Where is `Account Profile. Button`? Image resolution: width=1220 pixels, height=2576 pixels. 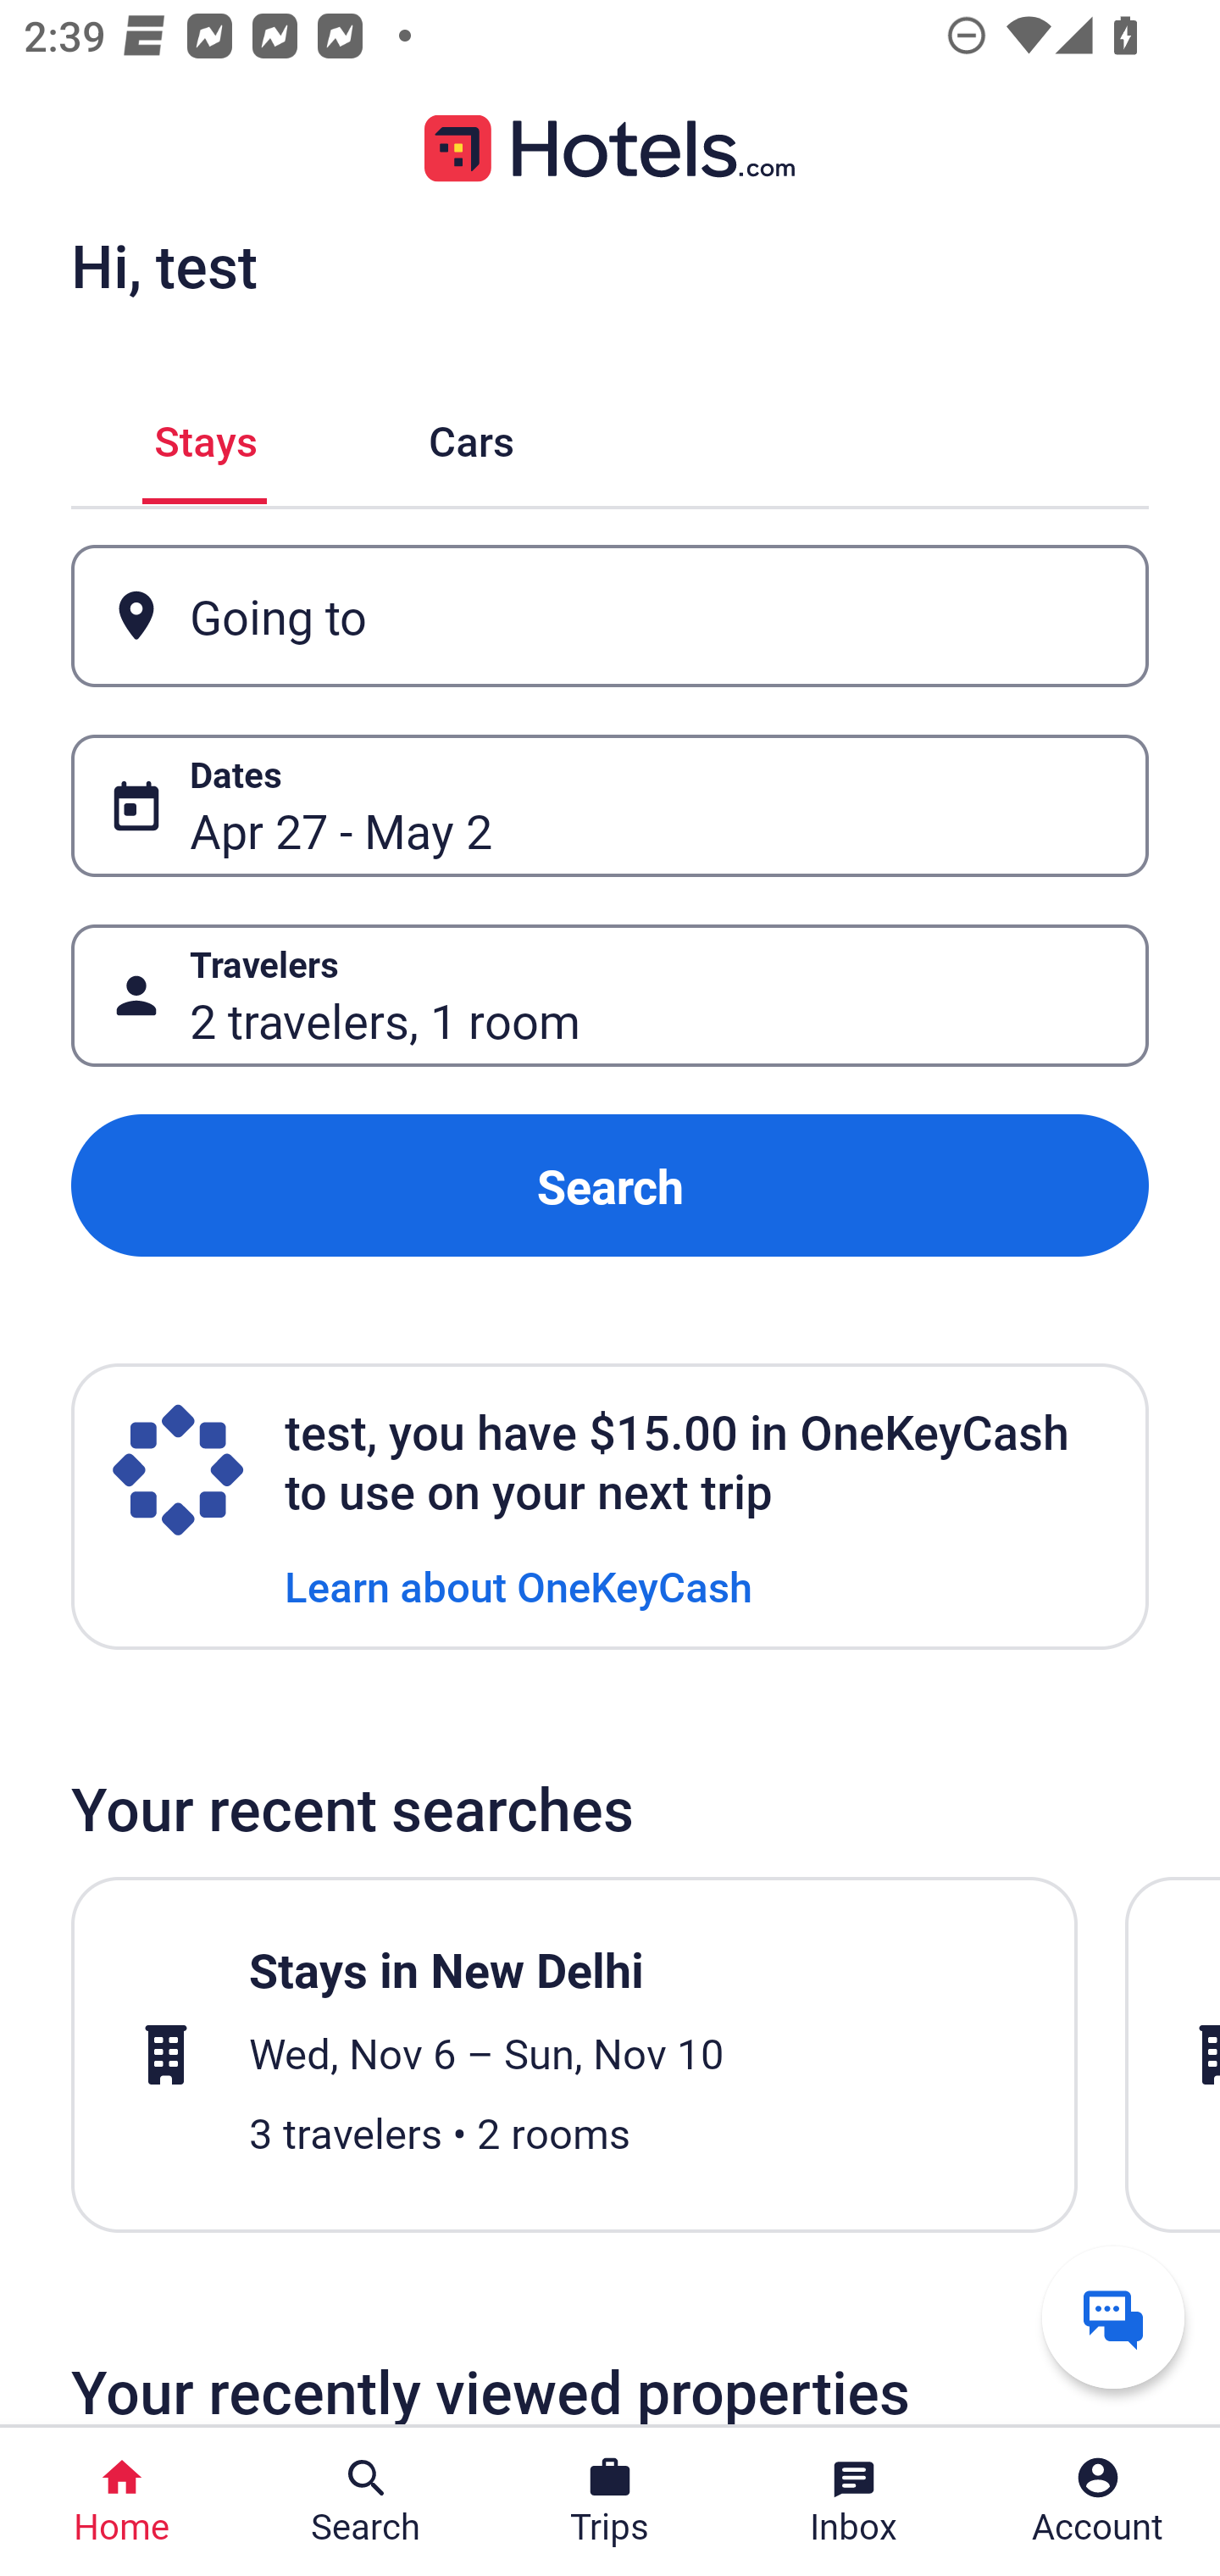
Account Profile. Button is located at coordinates (1098, 2501).